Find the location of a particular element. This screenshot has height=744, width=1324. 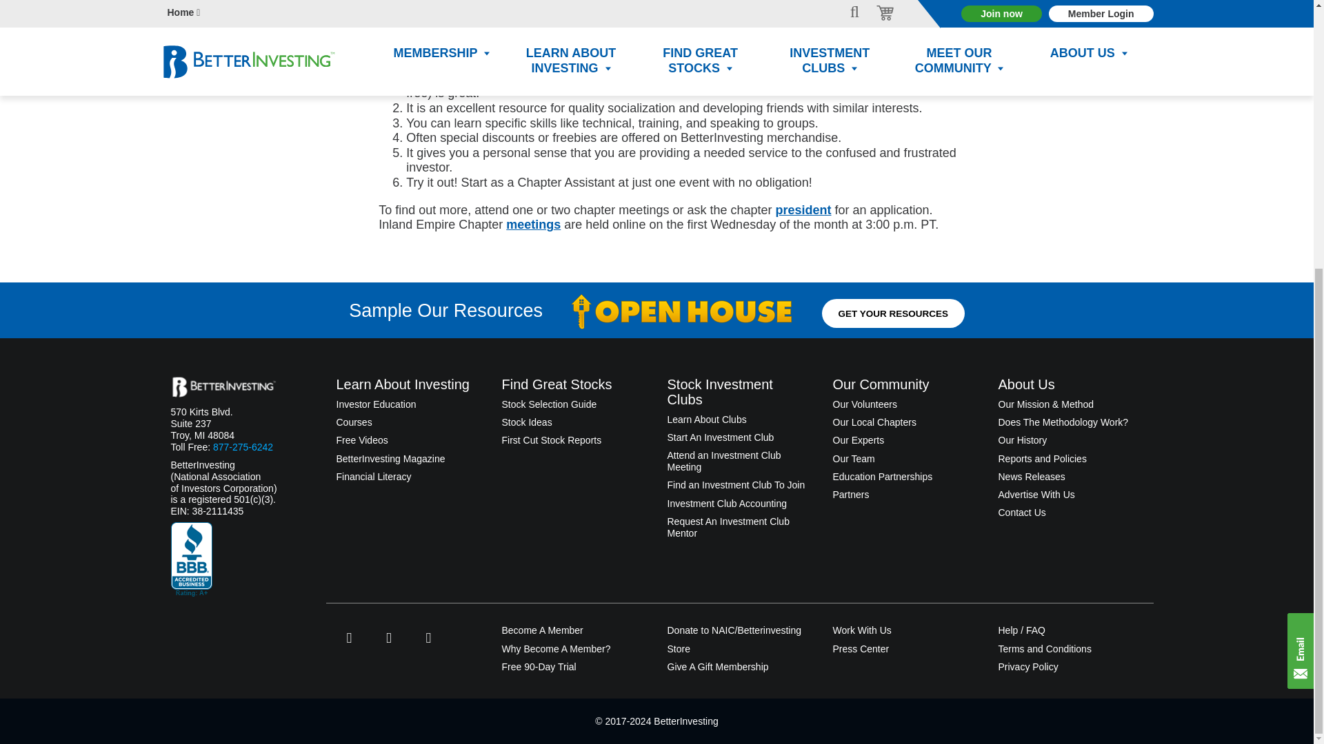

LinkedIn Link is located at coordinates (428, 638).